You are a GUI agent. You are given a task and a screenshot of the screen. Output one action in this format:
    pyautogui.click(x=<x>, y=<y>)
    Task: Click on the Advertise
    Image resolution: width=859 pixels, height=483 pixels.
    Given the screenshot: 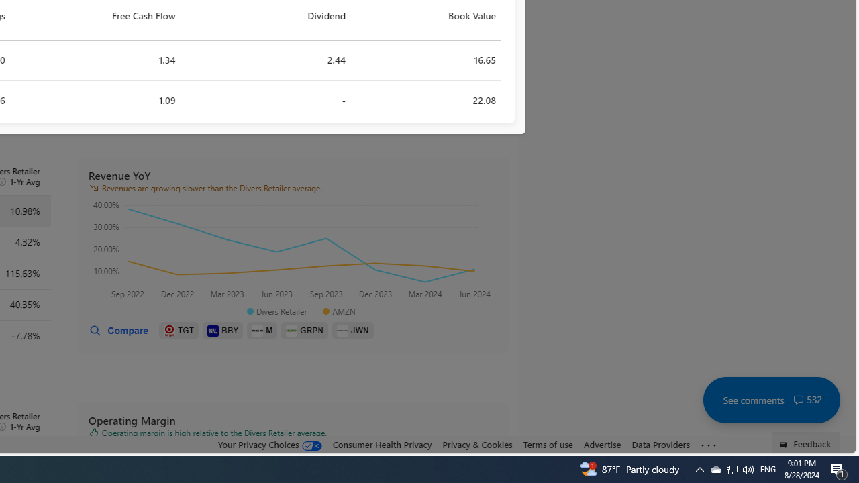 What is the action you would take?
    pyautogui.click(x=602, y=444)
    